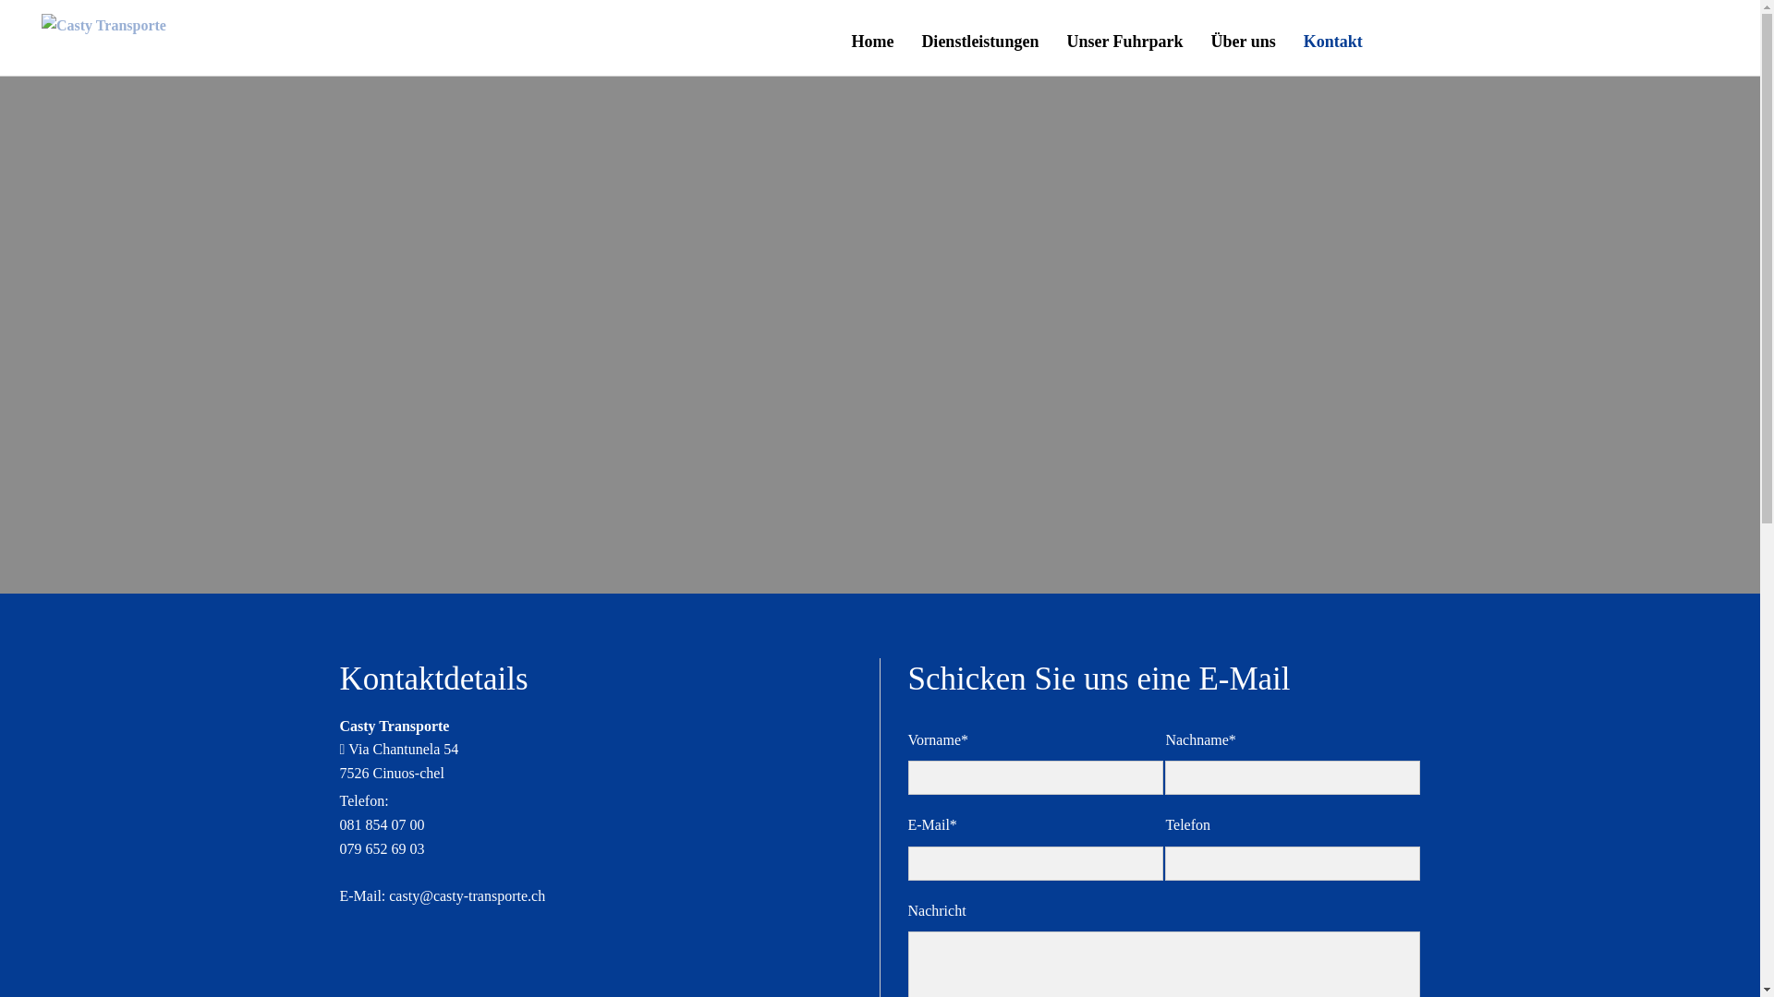  Describe the element at coordinates (872, 42) in the screenshot. I see `Home` at that location.